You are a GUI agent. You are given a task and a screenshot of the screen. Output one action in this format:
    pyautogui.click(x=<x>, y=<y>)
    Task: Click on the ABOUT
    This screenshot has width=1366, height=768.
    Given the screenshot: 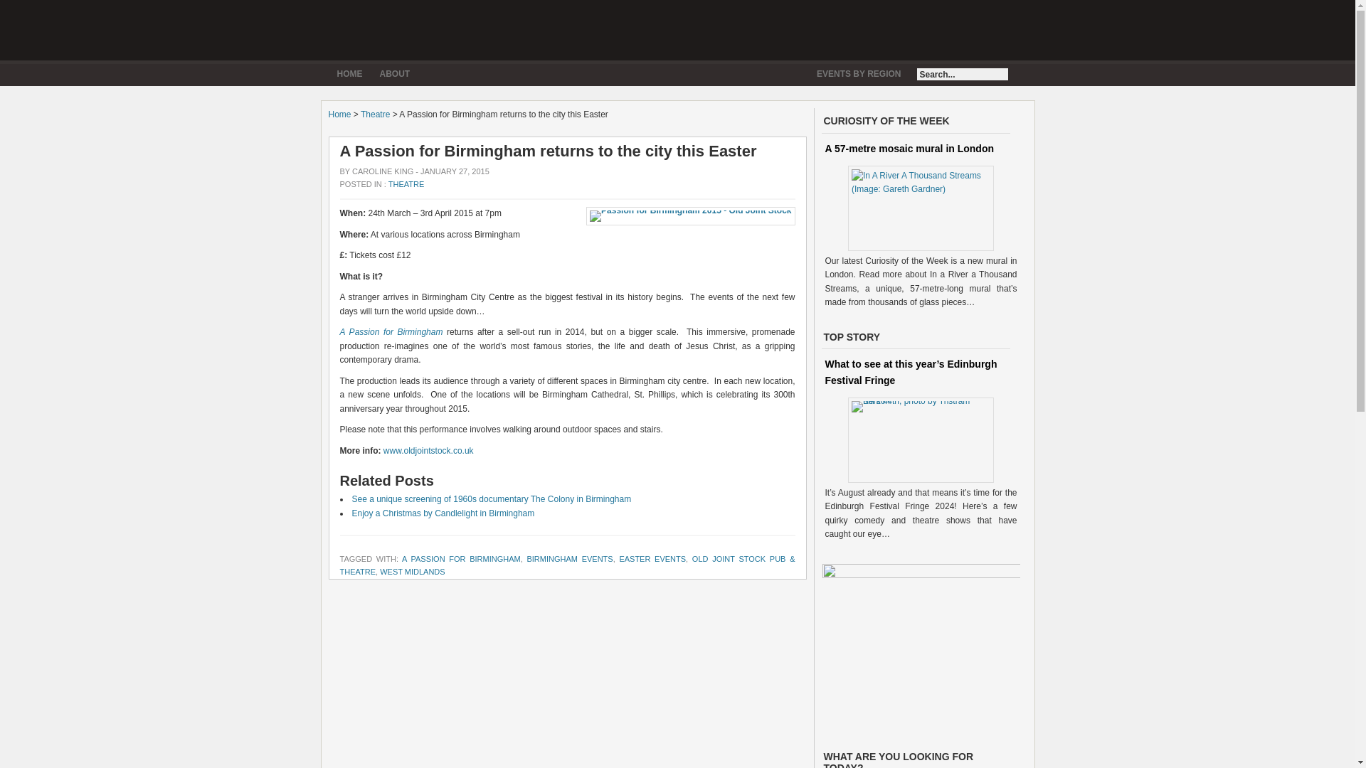 What is the action you would take?
    pyautogui.click(x=396, y=74)
    